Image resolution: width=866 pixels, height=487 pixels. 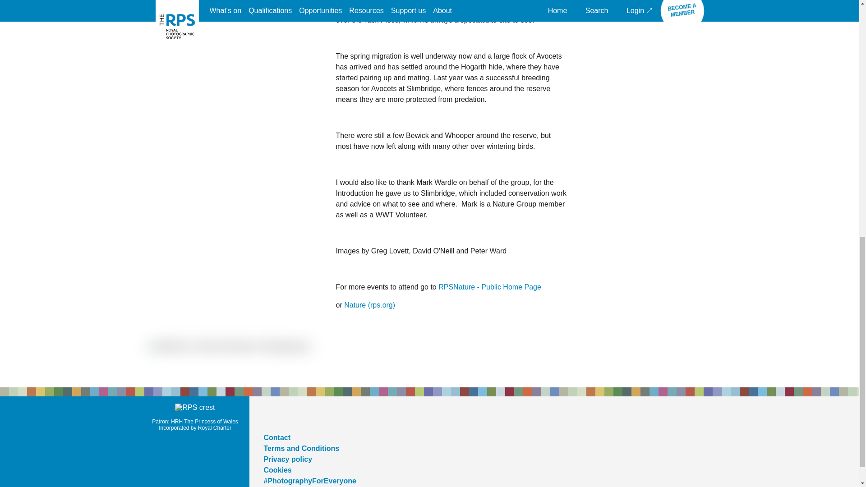 I want to click on RPSNature - Public Home Page, so click(x=490, y=287).